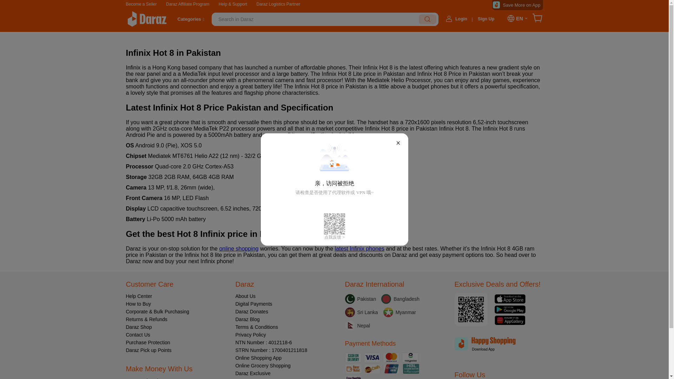  What do you see at coordinates (461, 19) in the screenshot?
I see `Login` at bounding box center [461, 19].